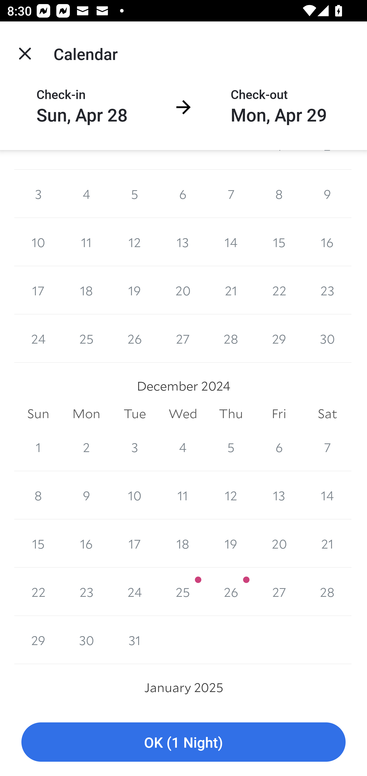 This screenshot has height=776, width=367. Describe the element at coordinates (86, 290) in the screenshot. I see `18 18 November 2024` at that location.